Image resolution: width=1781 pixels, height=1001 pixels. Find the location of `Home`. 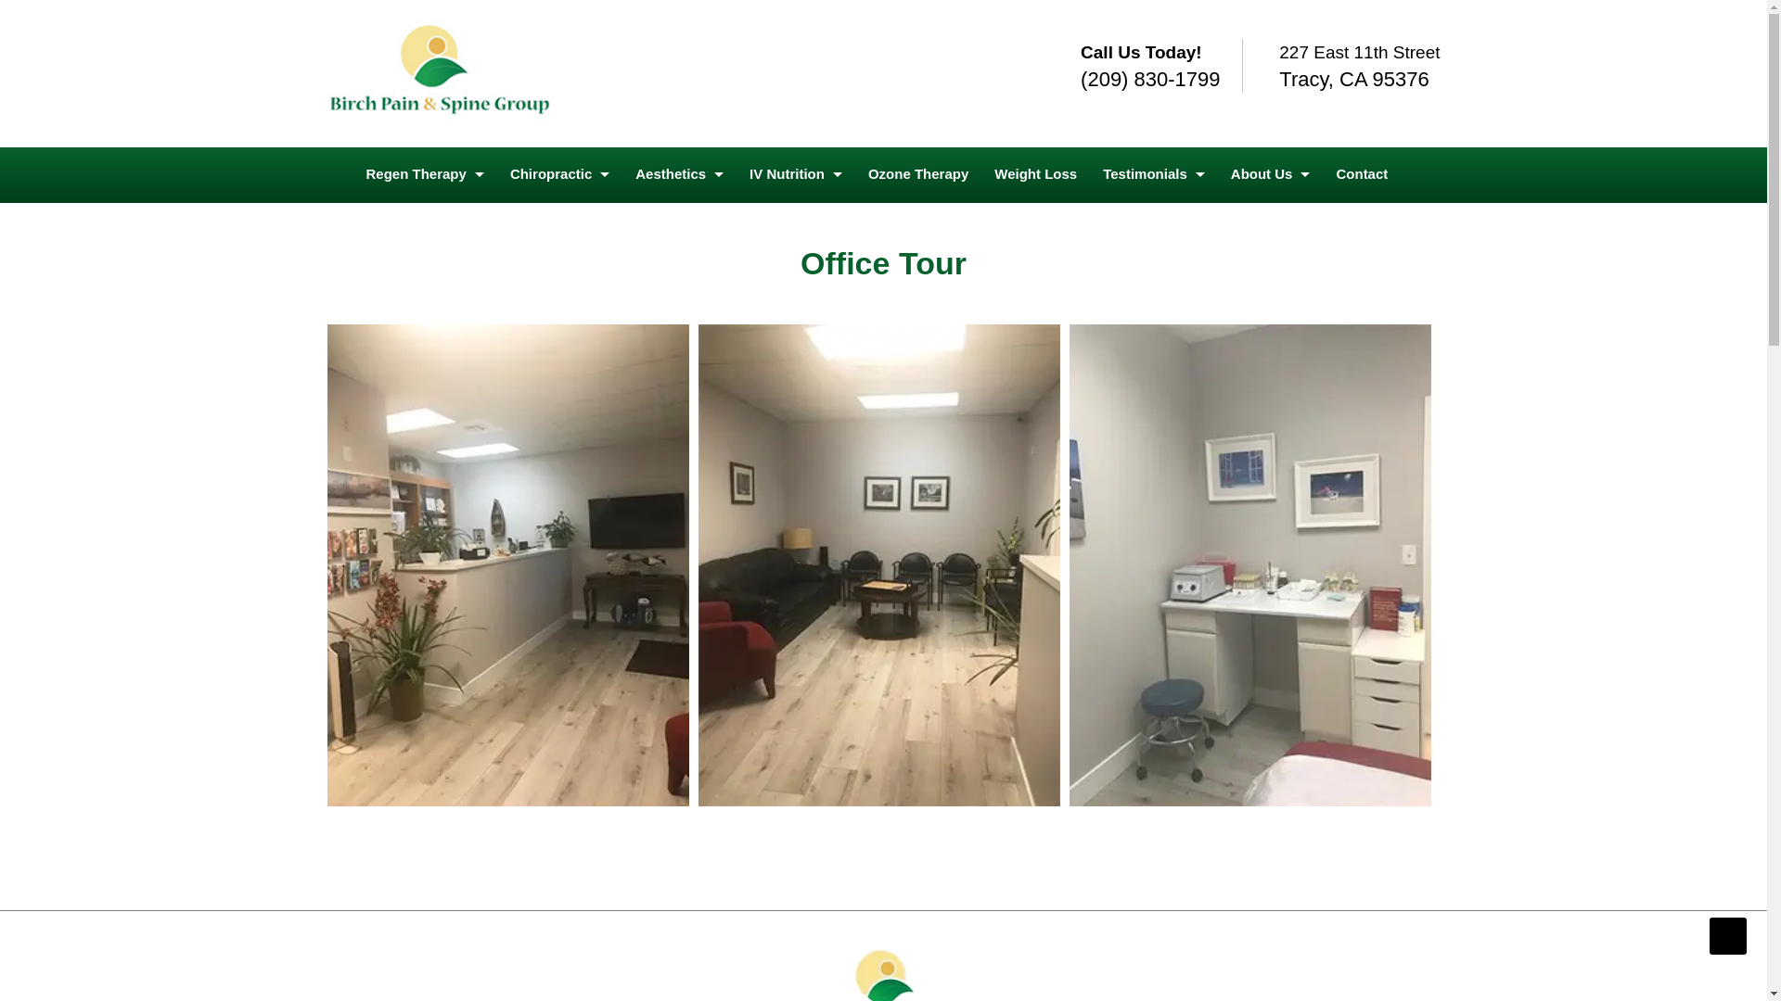

Home is located at coordinates (439, 73).